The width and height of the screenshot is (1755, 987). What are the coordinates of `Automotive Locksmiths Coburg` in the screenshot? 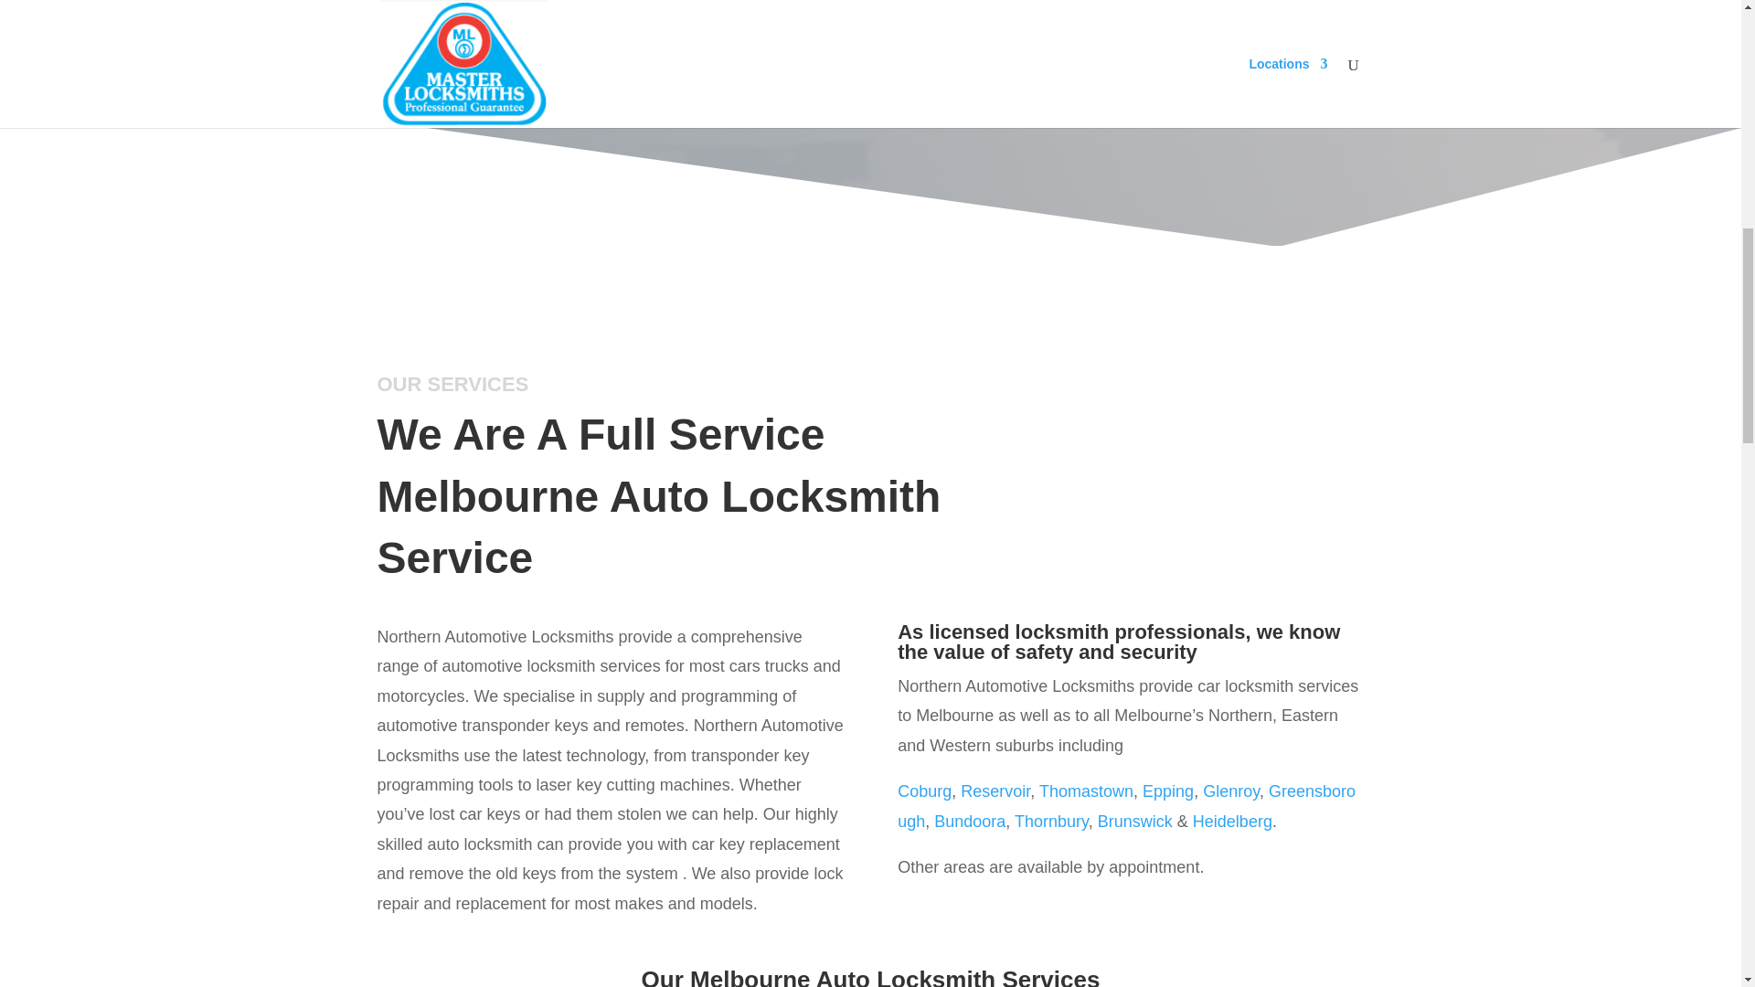 It's located at (923, 791).